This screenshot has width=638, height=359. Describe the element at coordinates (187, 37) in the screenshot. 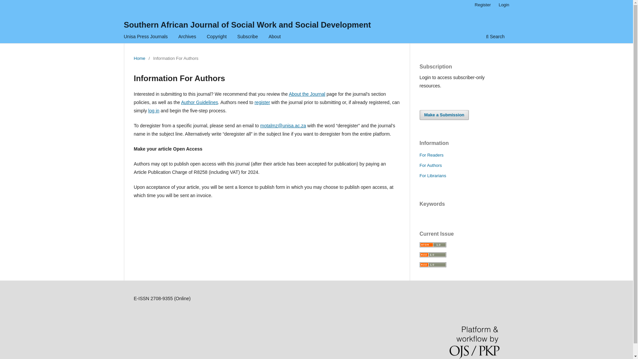

I see `Archives` at that location.